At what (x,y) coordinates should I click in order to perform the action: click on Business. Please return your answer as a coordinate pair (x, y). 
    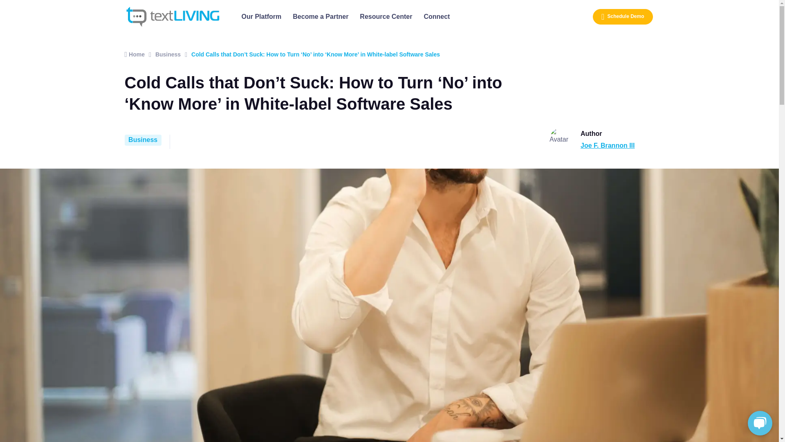
    Looking at the image, I should click on (168, 54).